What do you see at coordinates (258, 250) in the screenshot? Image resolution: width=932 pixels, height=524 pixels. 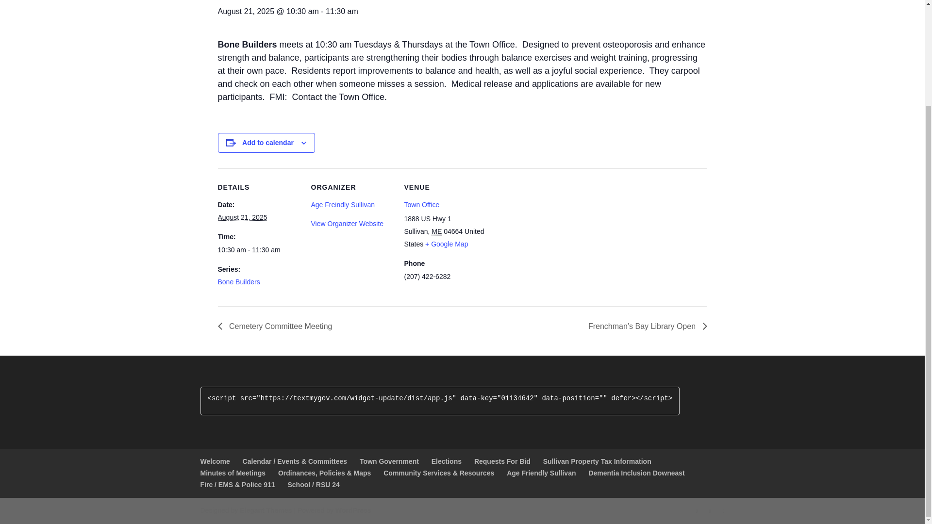 I see `2025-08-21` at bounding box center [258, 250].